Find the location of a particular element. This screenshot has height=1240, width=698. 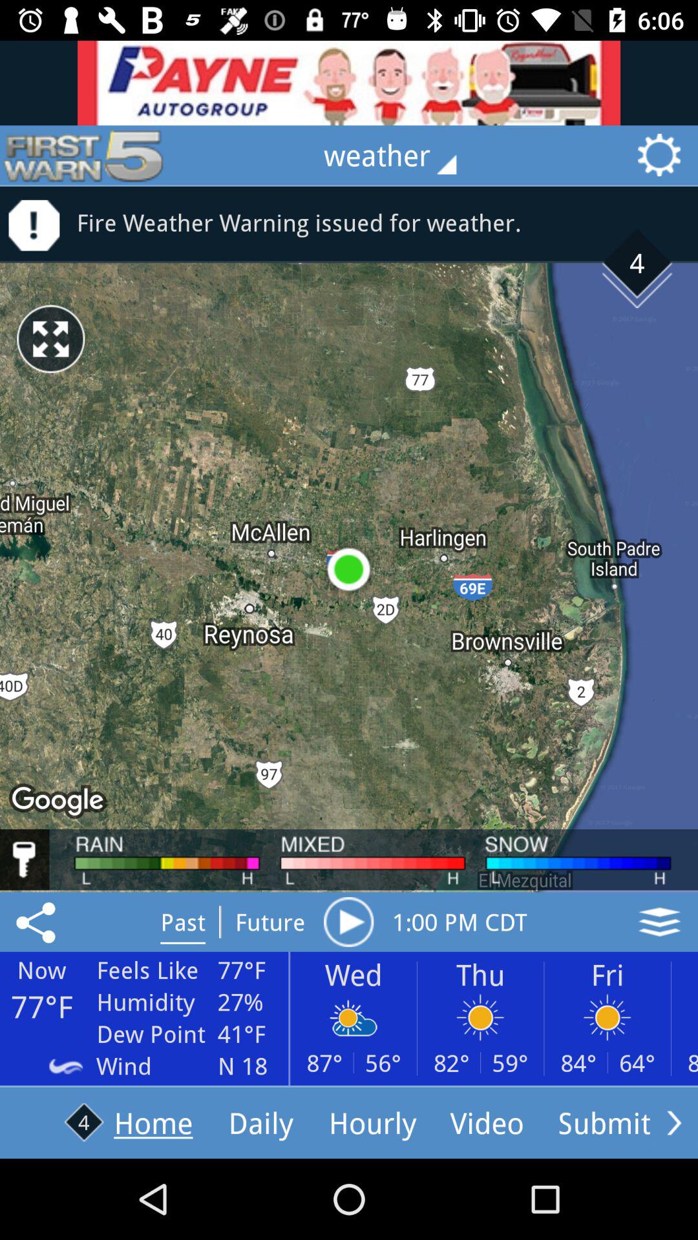

this button used to going forward is located at coordinates (674, 1122).